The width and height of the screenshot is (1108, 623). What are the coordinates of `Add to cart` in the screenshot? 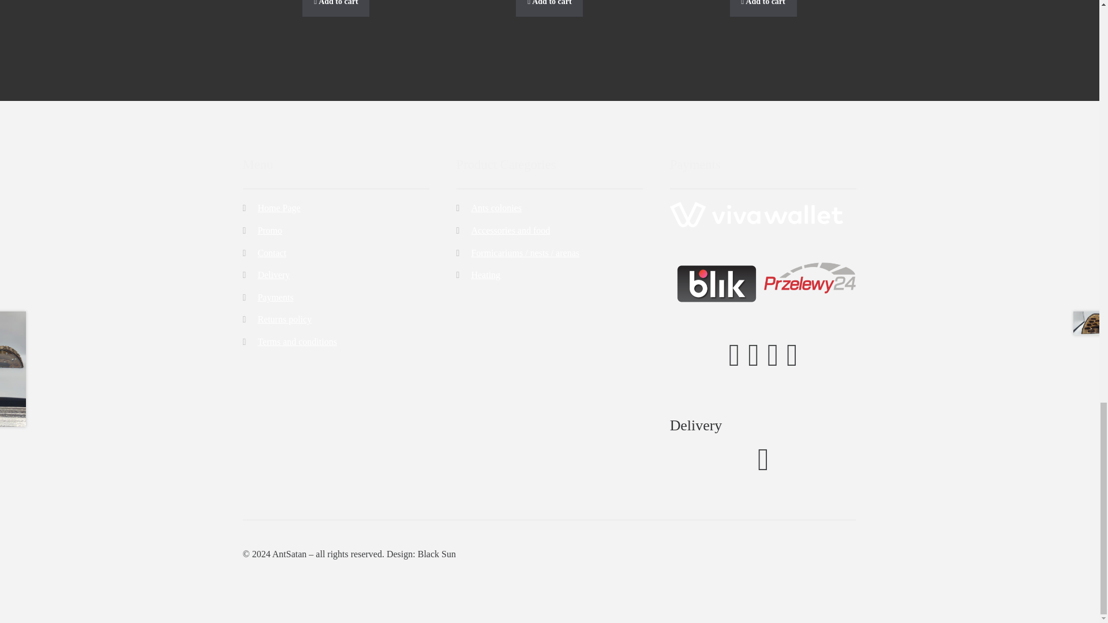 It's located at (336, 8).